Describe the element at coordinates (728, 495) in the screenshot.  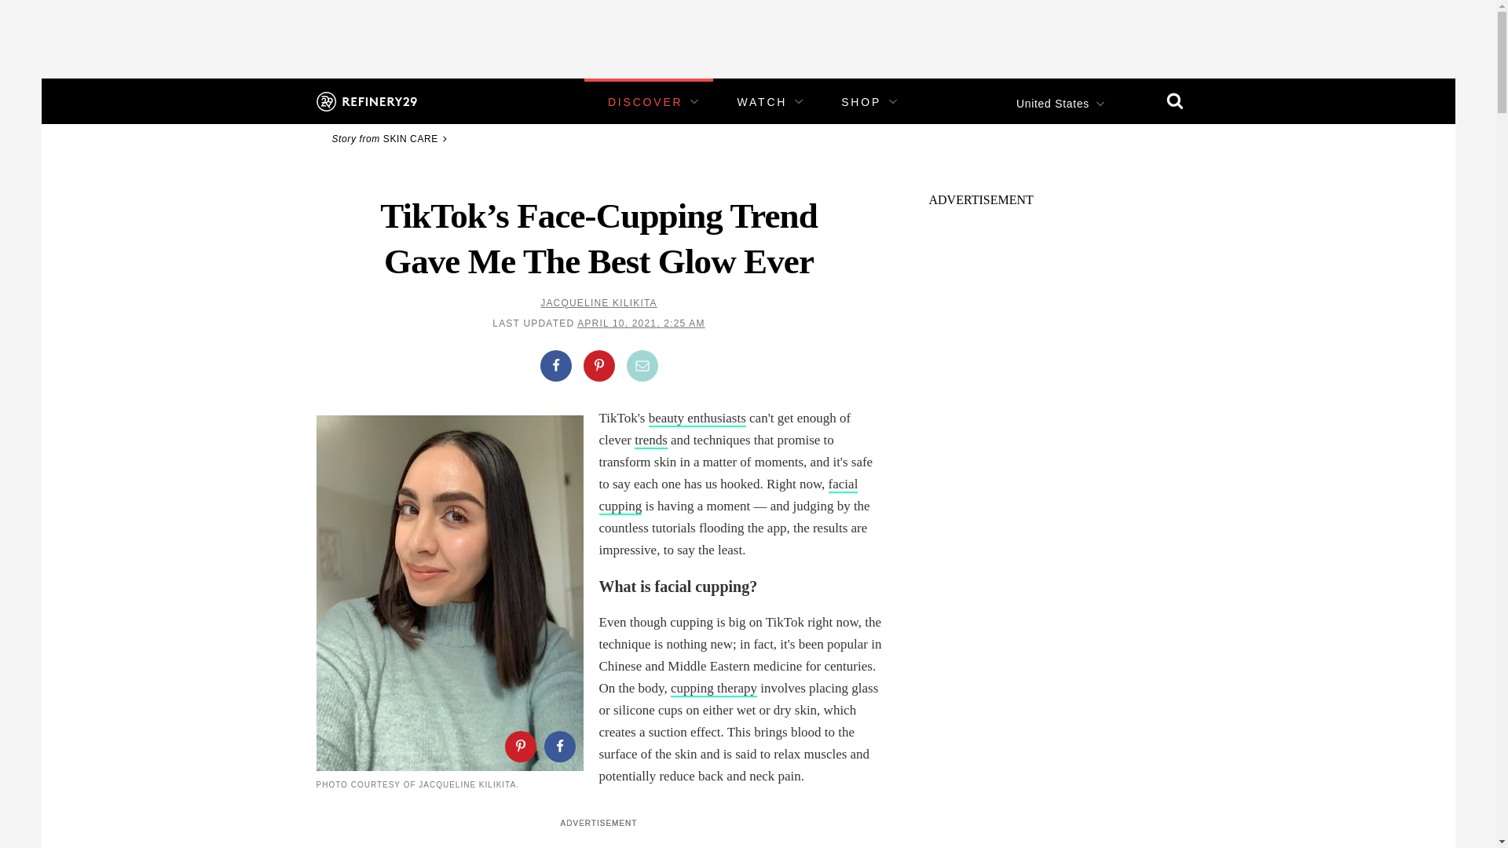
I see `facial cupping` at that location.